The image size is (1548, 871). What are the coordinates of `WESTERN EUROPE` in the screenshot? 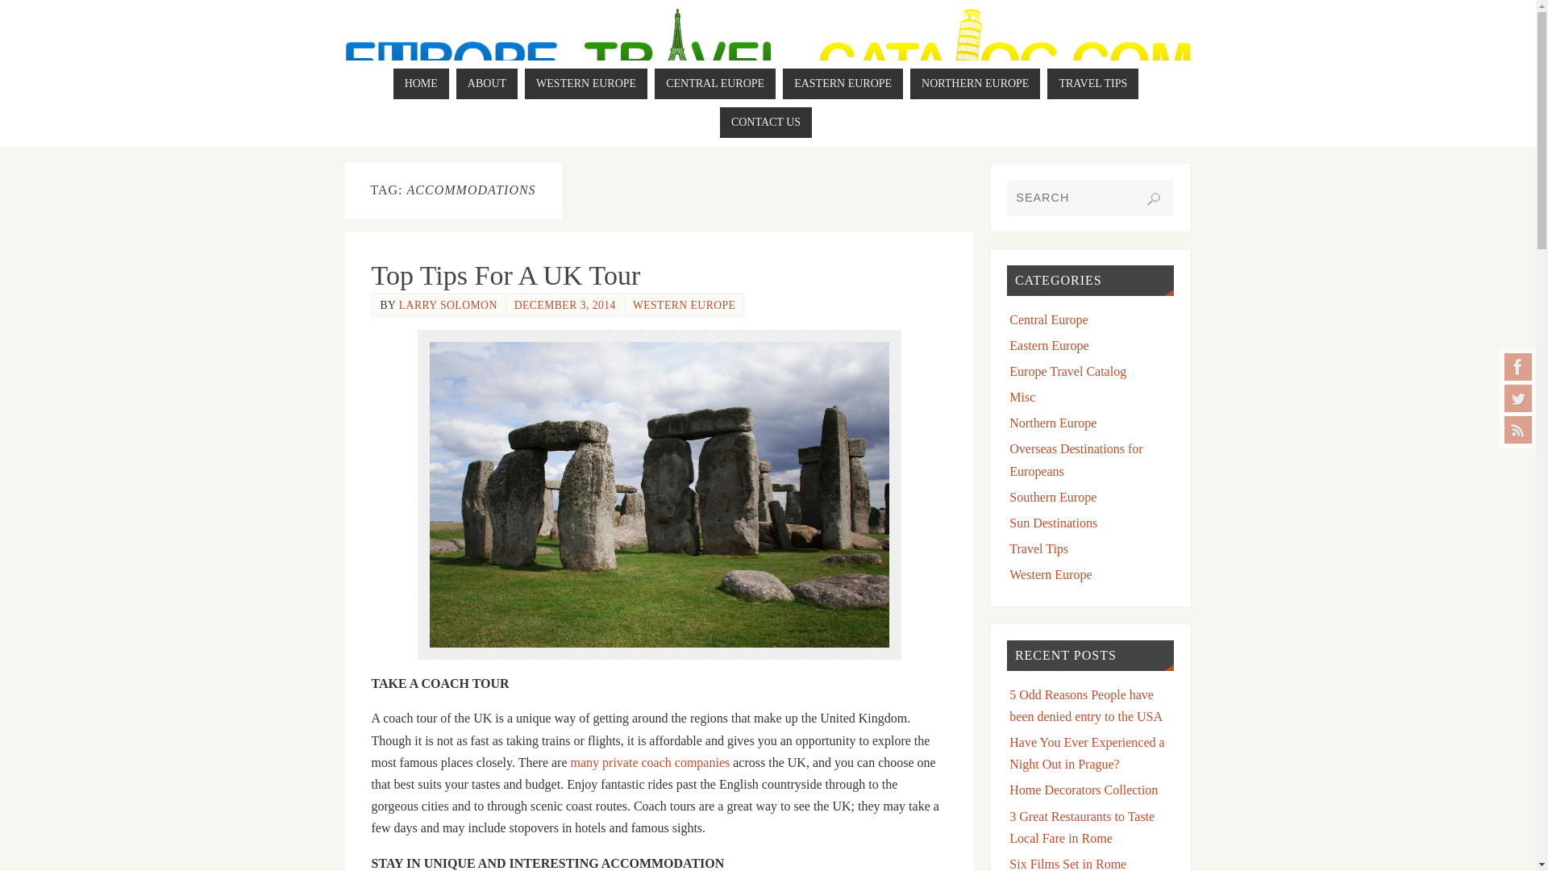 It's located at (585, 84).